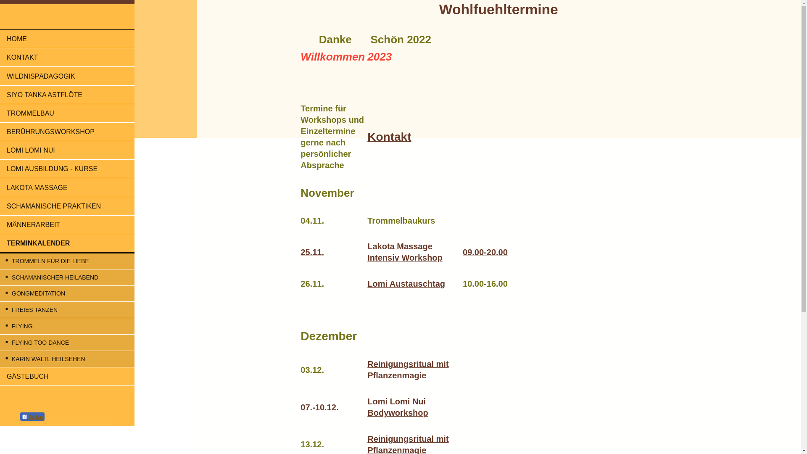 The width and height of the screenshot is (807, 454). What do you see at coordinates (321, 408) in the screenshot?
I see `07.-10.12. ` at bounding box center [321, 408].